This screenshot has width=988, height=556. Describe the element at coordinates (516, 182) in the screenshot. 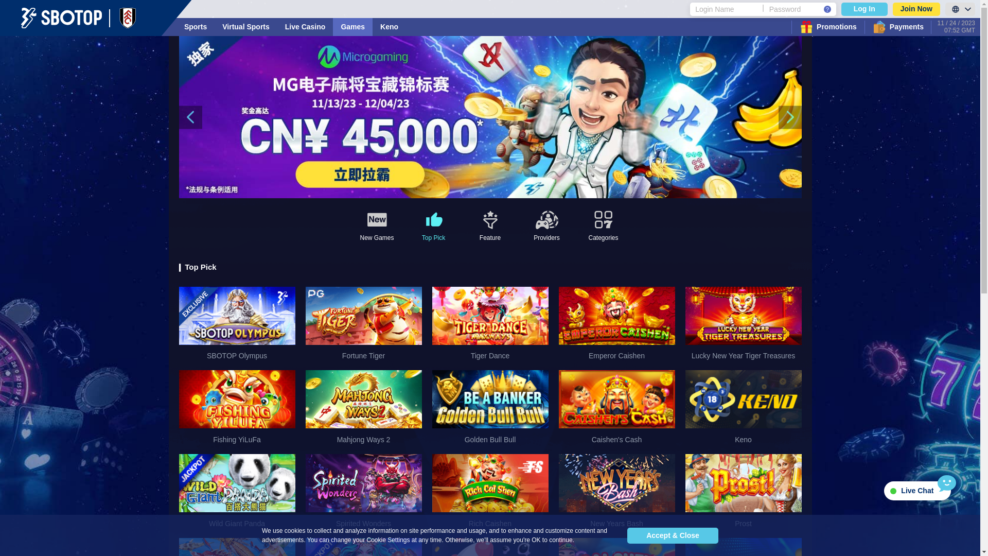

I see `6` at that location.